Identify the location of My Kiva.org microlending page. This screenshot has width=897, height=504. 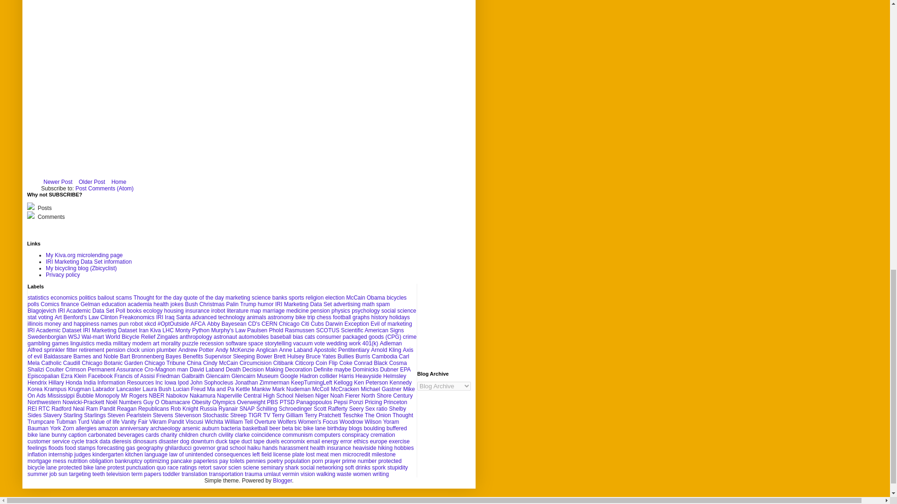
(84, 255).